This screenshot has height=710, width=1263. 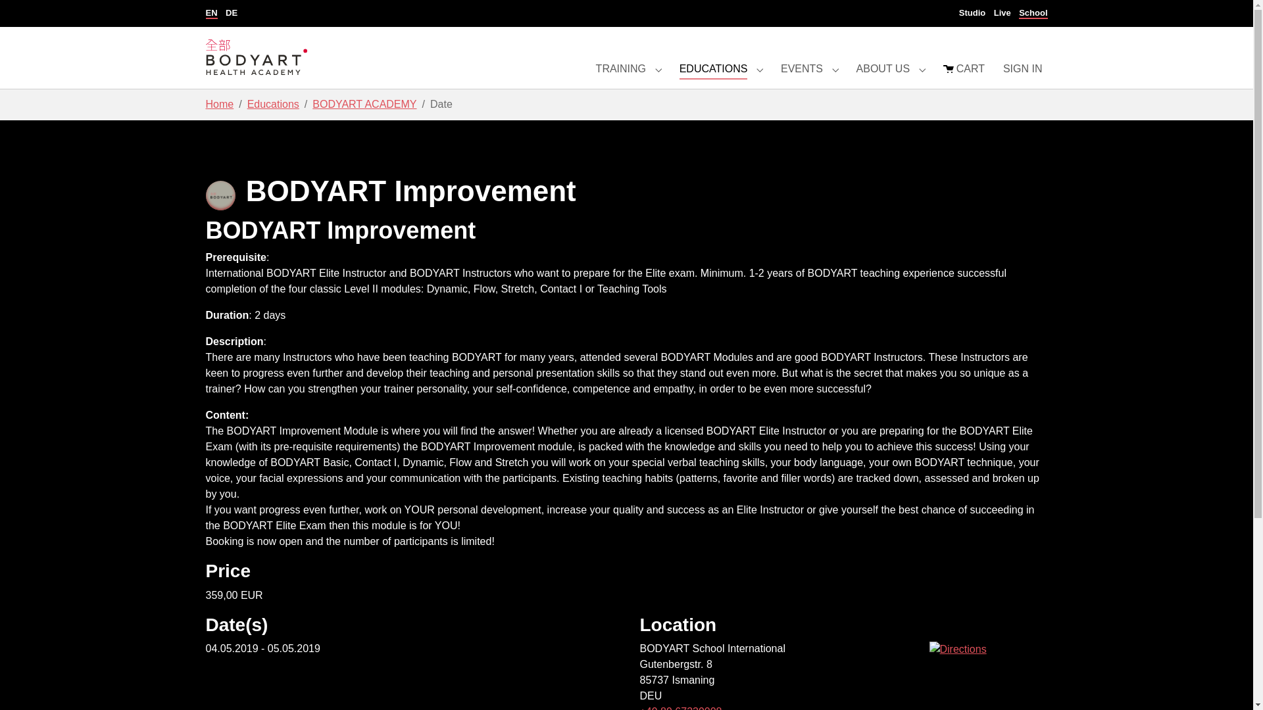 I want to click on Home, so click(x=219, y=104).